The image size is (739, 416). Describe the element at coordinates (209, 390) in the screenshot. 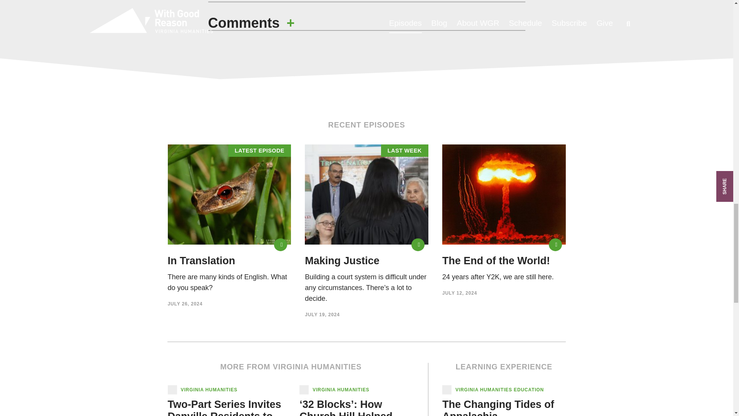

I see `VIRGINIA HUMANITIES` at that location.